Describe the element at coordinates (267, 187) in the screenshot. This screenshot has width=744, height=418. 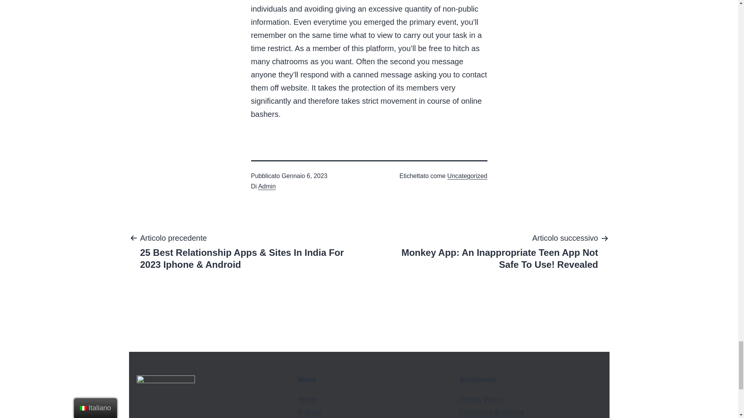
I see `Admin` at that location.